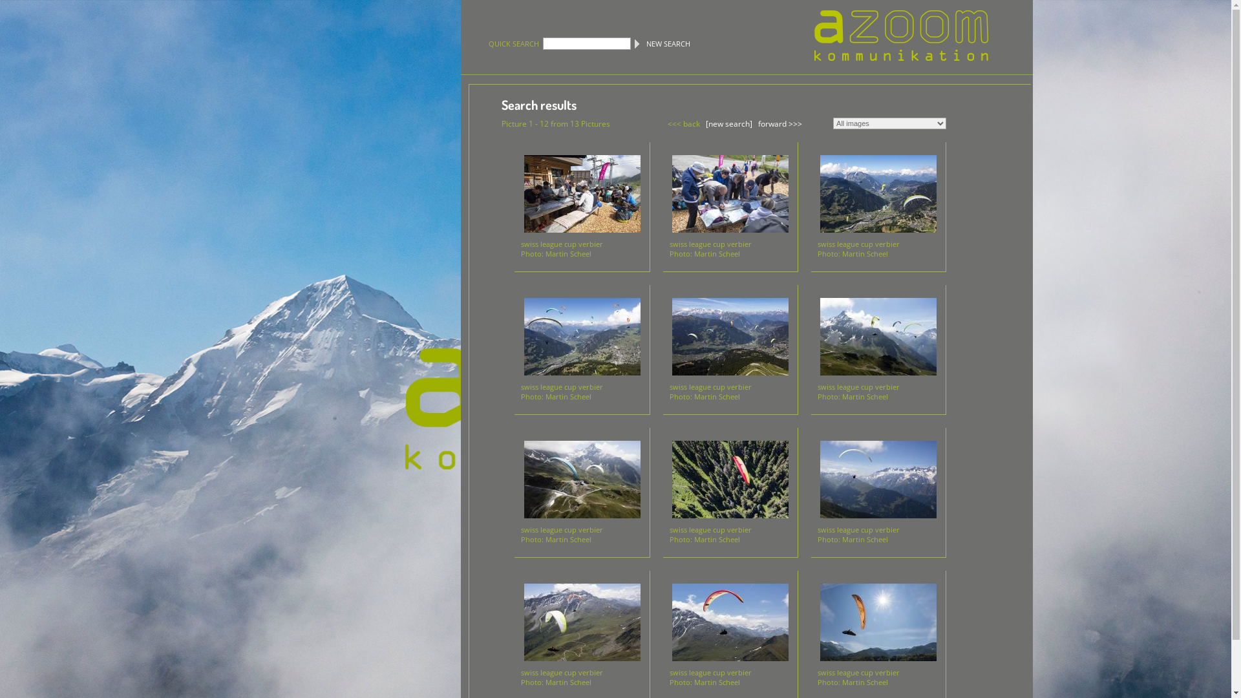  I want to click on [new search], so click(729, 123).